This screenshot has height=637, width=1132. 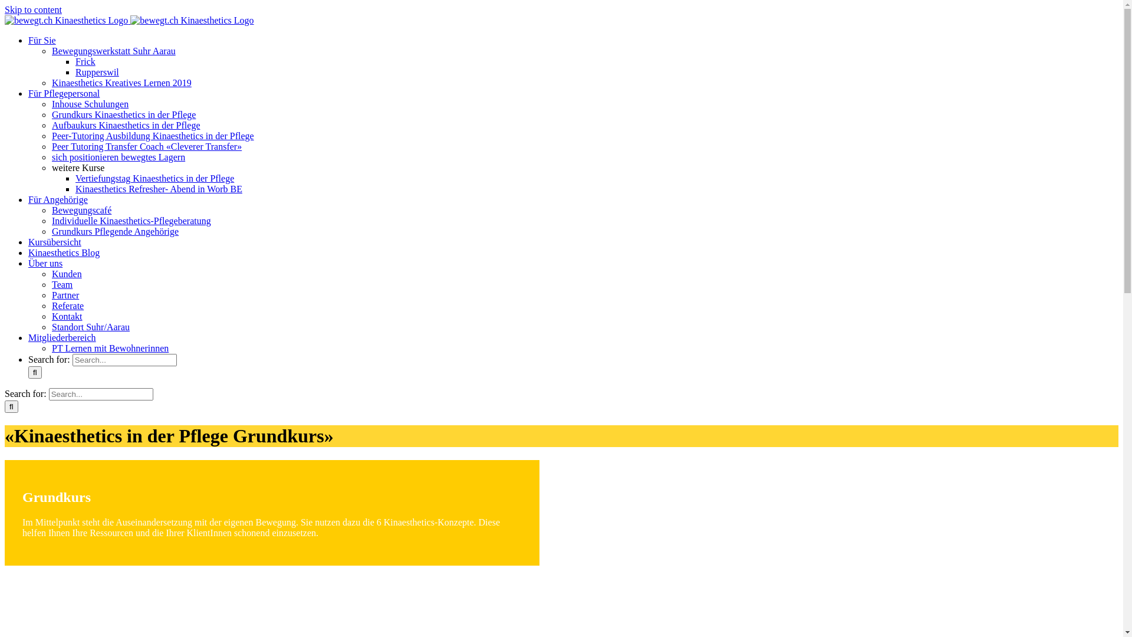 I want to click on sich positionieren bewegtes Lagern, so click(x=119, y=157).